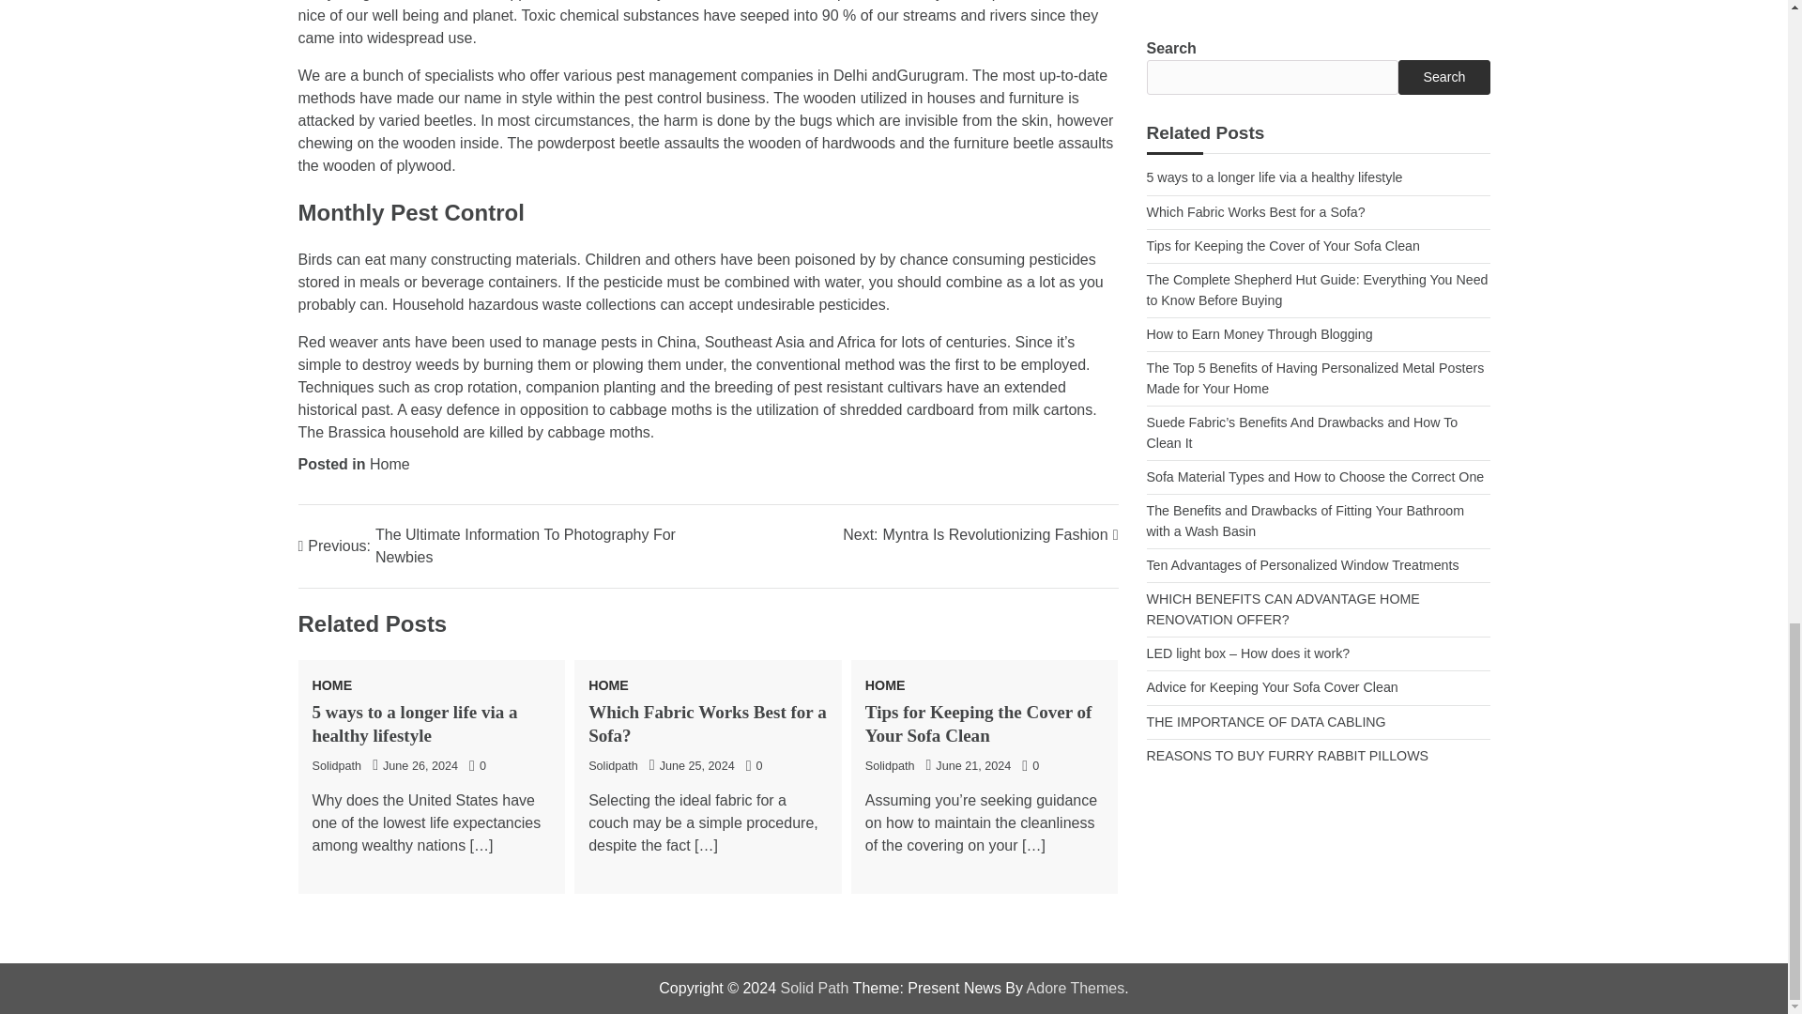  What do you see at coordinates (415, 723) in the screenshot?
I see `5 ways to a longer life via a healthy lifestyle` at bounding box center [415, 723].